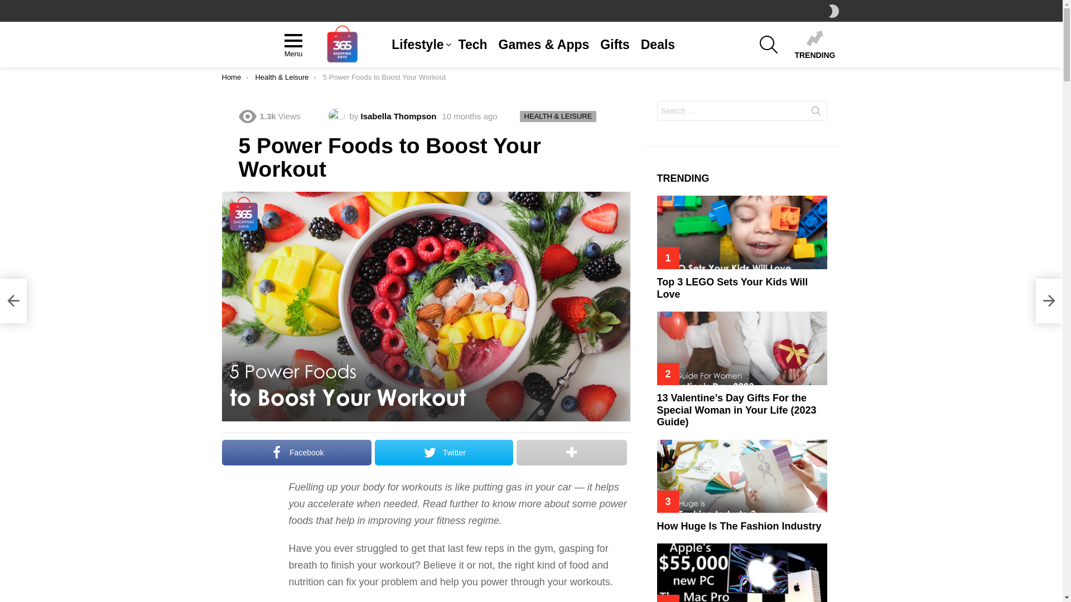  I want to click on Search for:, so click(742, 111).